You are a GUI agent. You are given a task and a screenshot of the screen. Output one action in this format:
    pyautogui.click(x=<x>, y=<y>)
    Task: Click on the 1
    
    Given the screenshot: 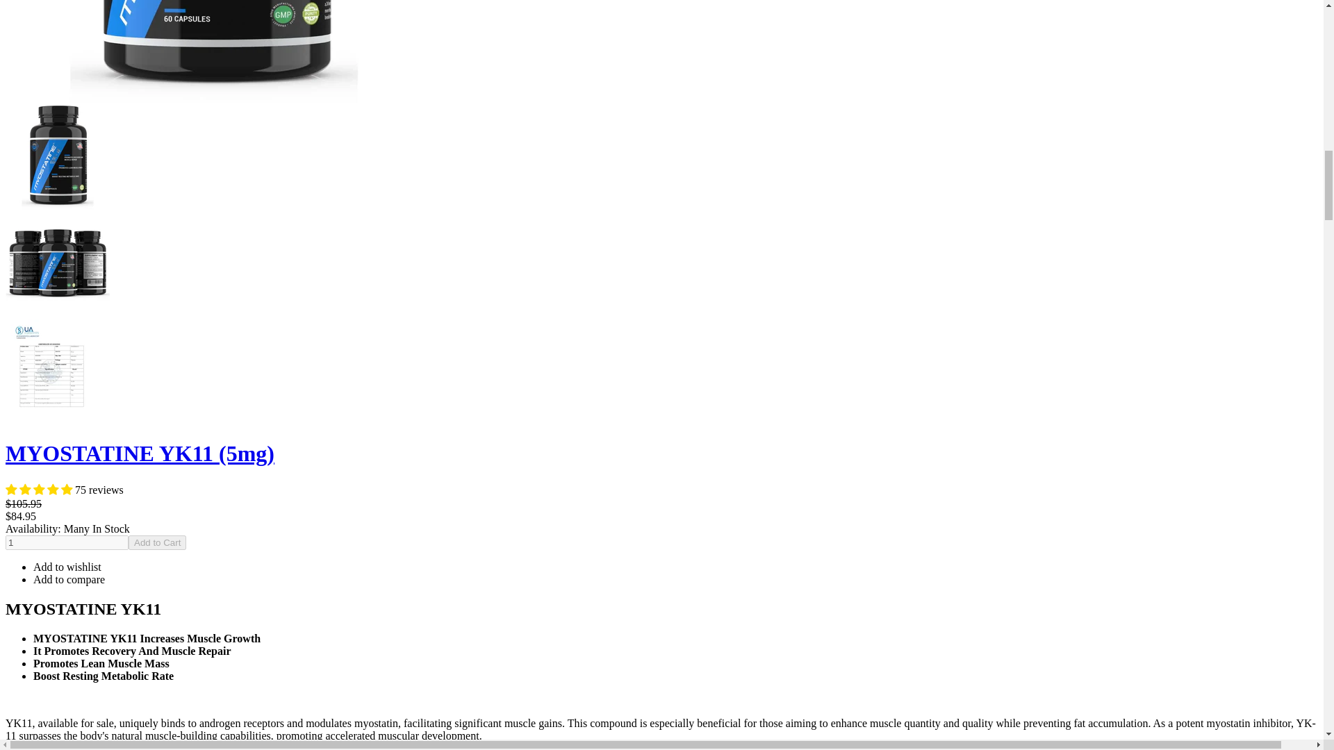 What is the action you would take?
    pyautogui.click(x=67, y=542)
    